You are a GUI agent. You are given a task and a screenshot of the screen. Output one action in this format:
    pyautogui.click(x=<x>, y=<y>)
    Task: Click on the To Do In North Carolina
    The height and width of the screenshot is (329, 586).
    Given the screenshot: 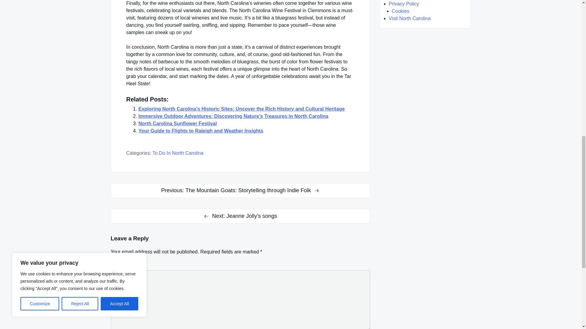 What is the action you would take?
    pyautogui.click(x=178, y=153)
    